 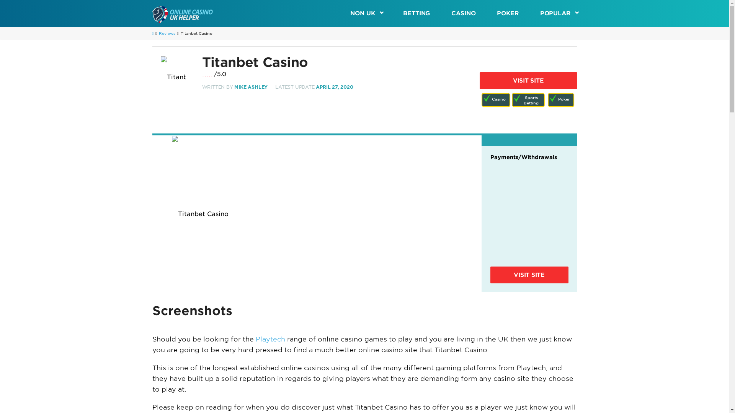 I want to click on VISIT SITE, so click(x=528, y=81).